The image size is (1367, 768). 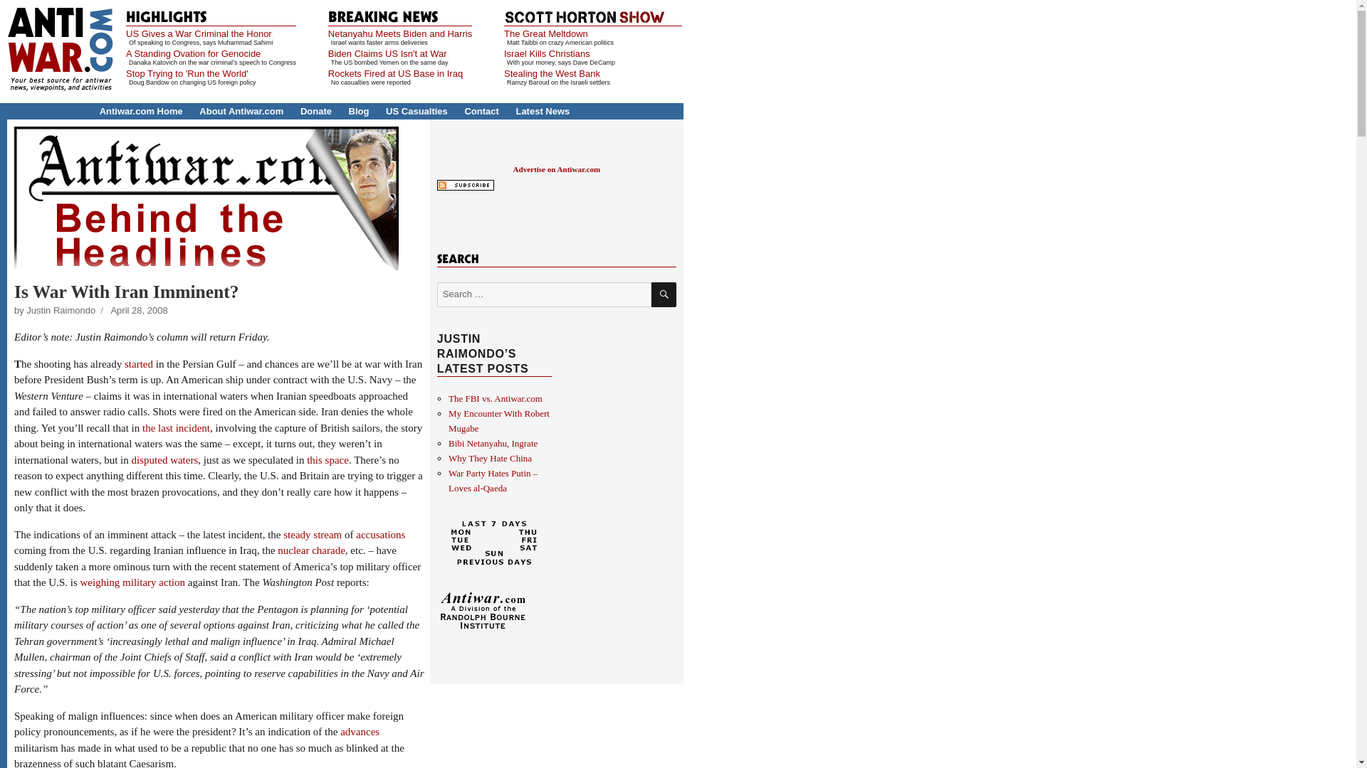 What do you see at coordinates (206, 198) in the screenshot?
I see `Behind the Headlines` at bounding box center [206, 198].